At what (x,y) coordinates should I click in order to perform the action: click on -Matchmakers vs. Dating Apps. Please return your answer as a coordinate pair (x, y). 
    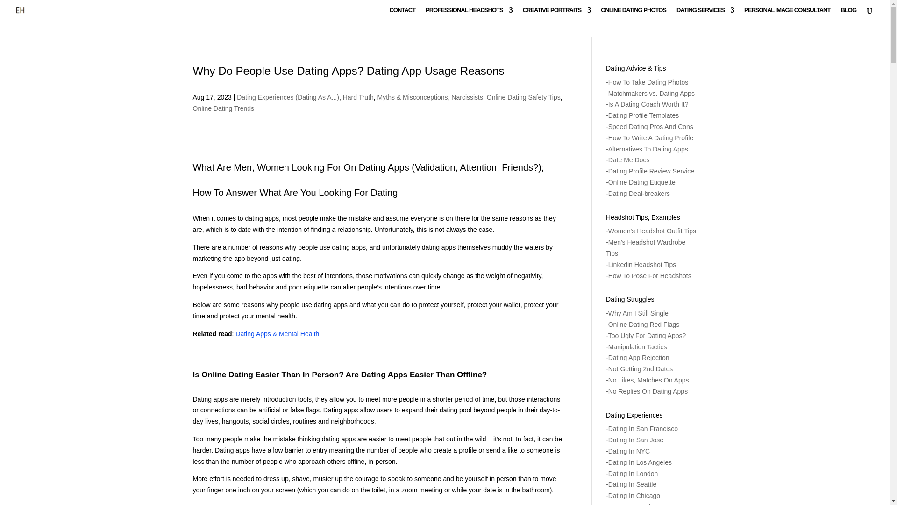
    Looking at the image, I should click on (650, 94).